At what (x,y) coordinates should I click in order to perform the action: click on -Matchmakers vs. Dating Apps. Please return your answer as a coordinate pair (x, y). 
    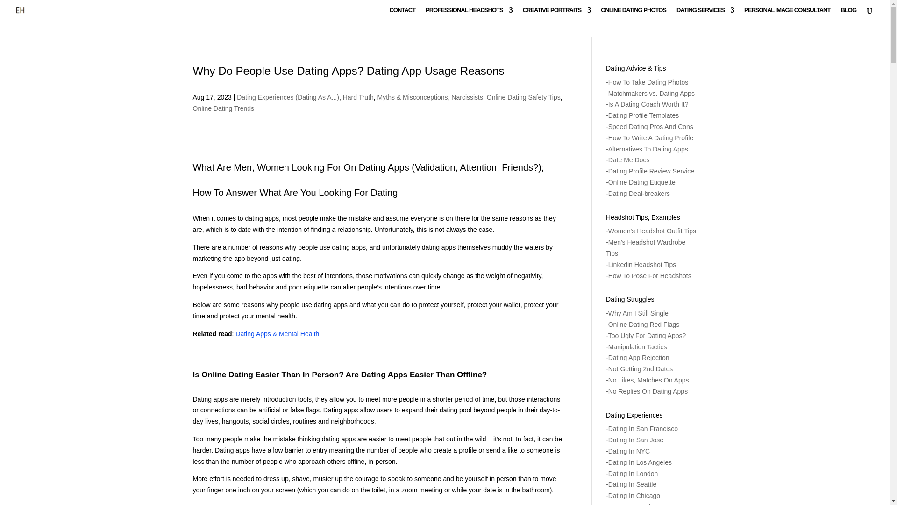
    Looking at the image, I should click on (650, 94).